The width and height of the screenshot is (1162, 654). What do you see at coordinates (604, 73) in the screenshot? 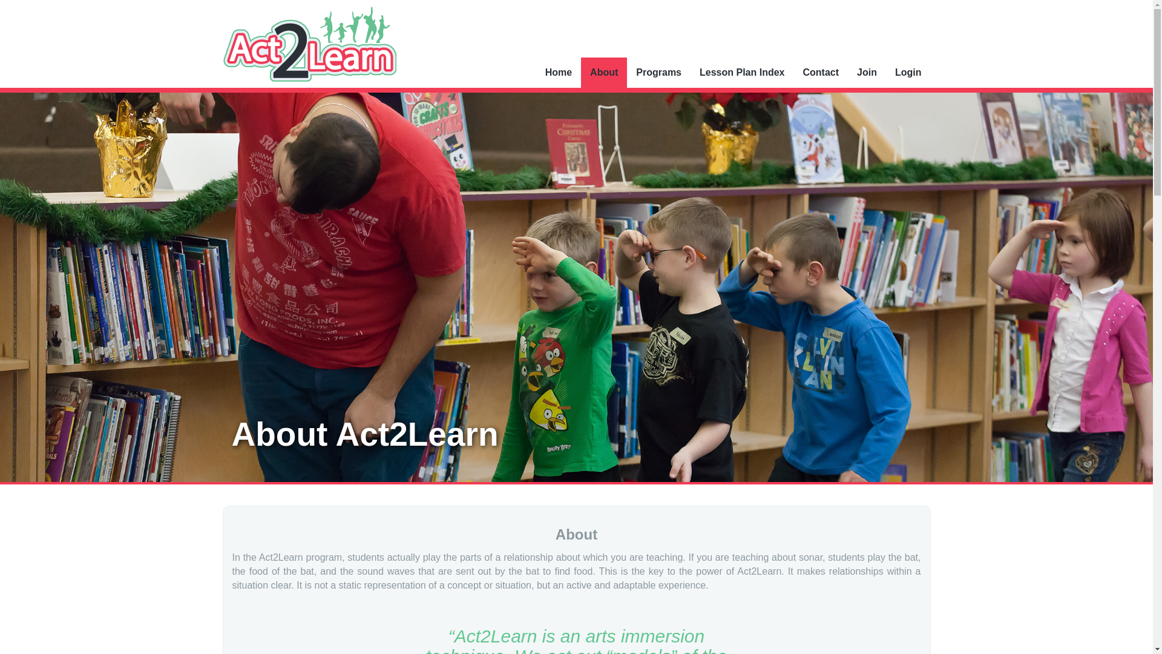
I see `About` at bounding box center [604, 73].